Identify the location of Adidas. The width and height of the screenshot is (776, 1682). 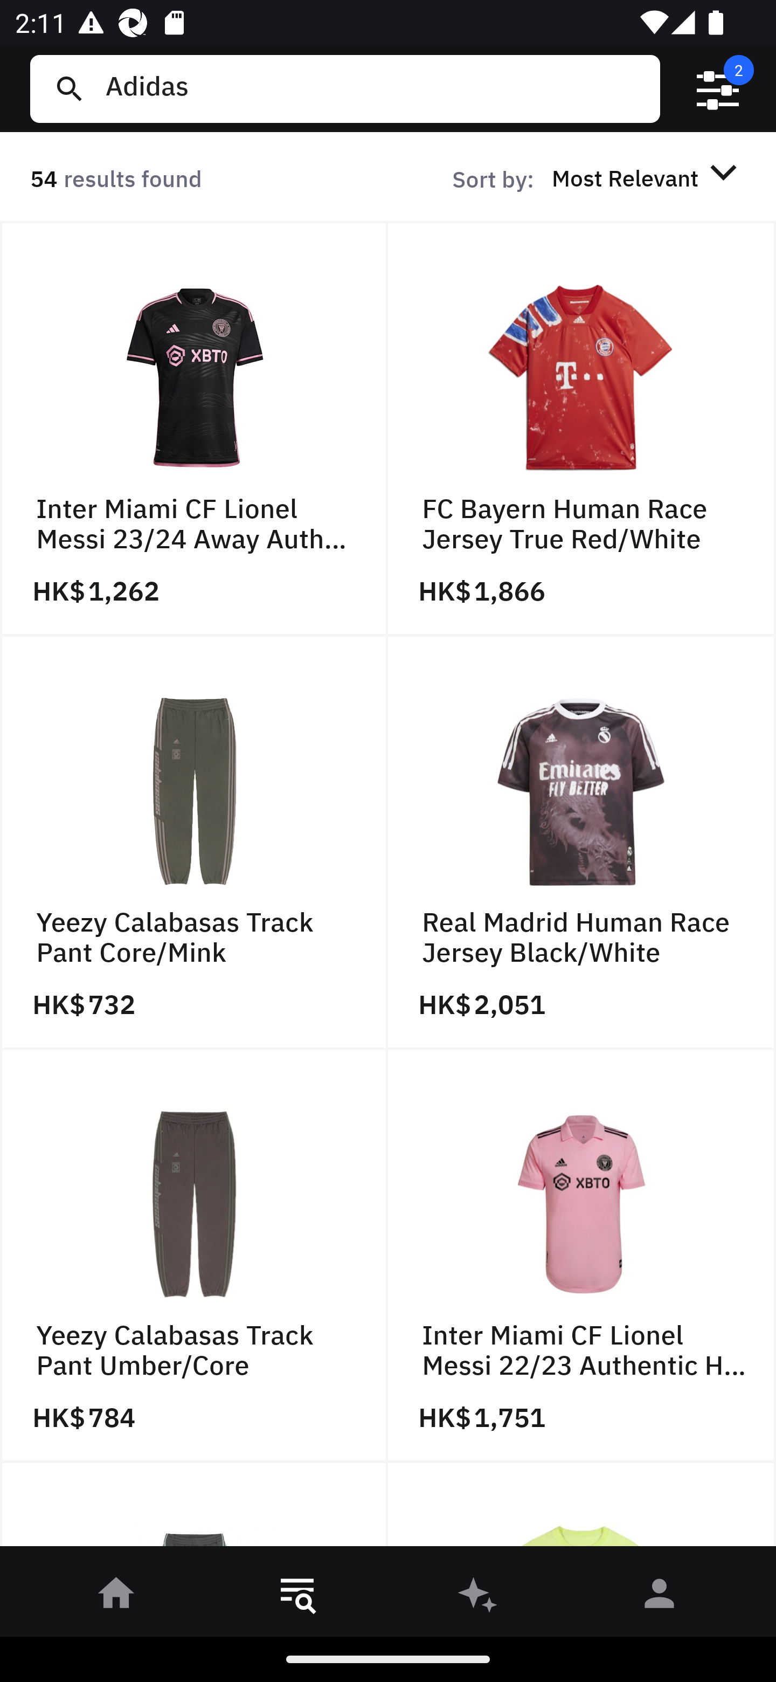
(375, 88).